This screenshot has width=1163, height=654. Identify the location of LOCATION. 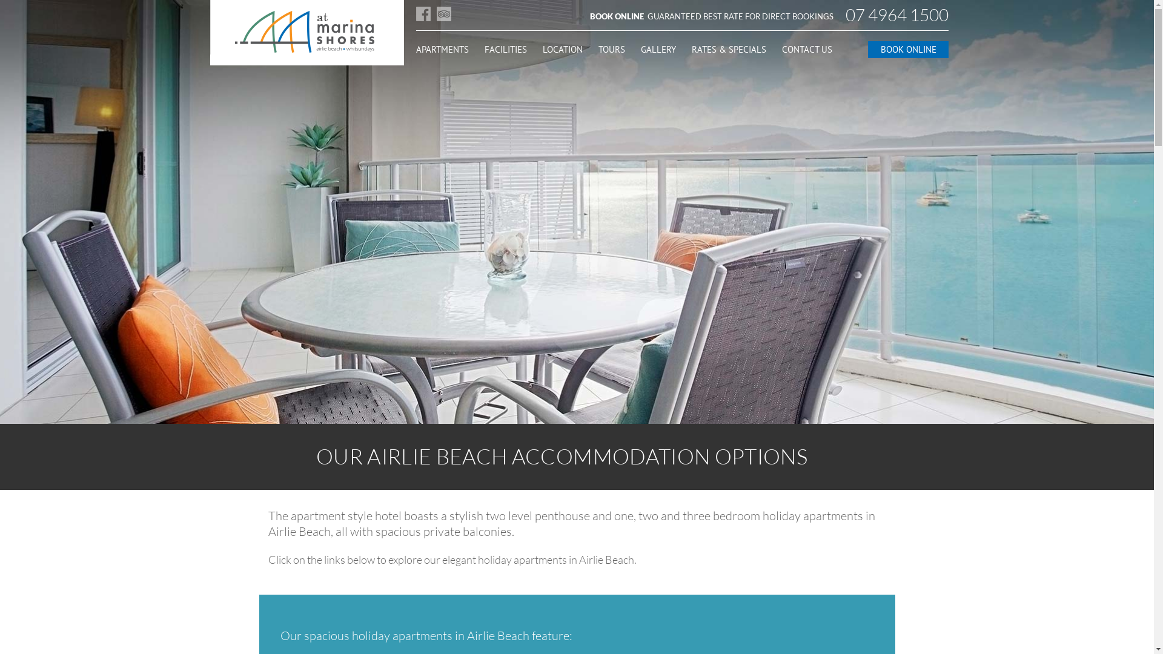
(563, 50).